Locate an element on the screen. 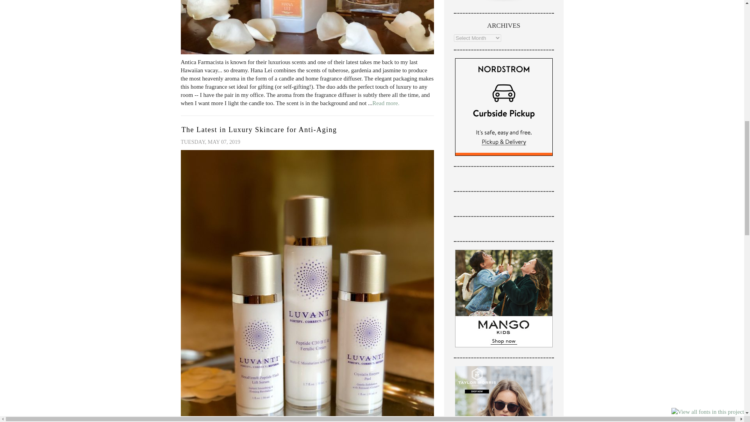 The height and width of the screenshot is (422, 750). Read more. is located at coordinates (385, 103).